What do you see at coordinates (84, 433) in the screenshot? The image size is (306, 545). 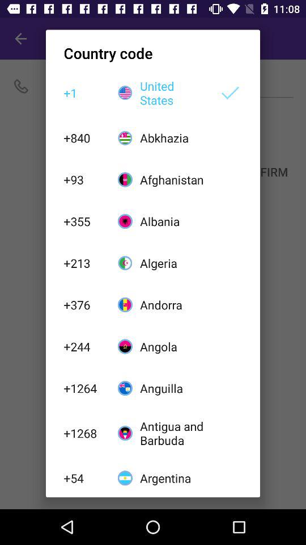 I see `swipe to +1268 item` at bounding box center [84, 433].